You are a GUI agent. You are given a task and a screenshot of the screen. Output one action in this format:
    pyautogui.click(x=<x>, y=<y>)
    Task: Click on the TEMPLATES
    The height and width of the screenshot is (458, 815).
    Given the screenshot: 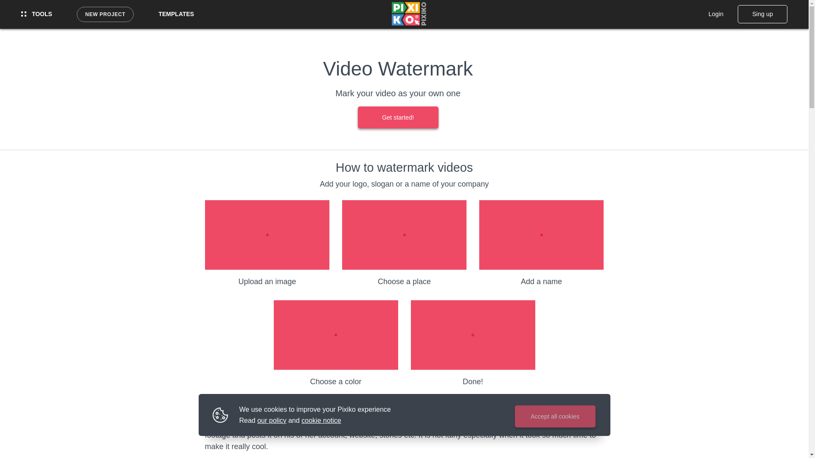 What is the action you would take?
    pyautogui.click(x=176, y=14)
    